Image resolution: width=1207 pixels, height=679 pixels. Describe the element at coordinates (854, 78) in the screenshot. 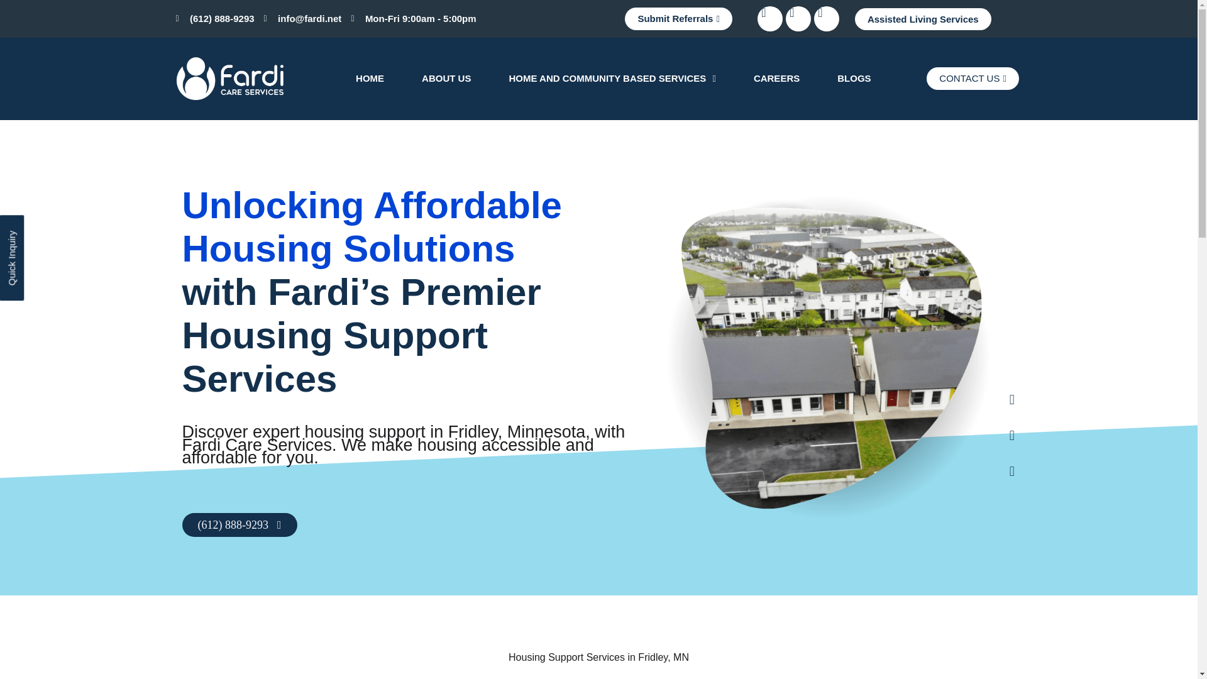

I see `BLOGS` at that location.